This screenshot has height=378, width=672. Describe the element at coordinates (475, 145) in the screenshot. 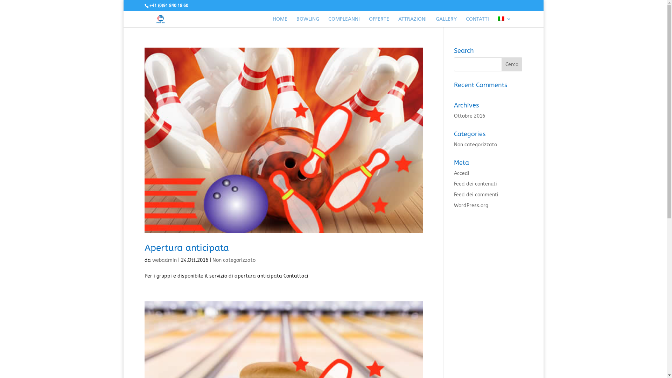

I see `Non categorizzato` at that location.